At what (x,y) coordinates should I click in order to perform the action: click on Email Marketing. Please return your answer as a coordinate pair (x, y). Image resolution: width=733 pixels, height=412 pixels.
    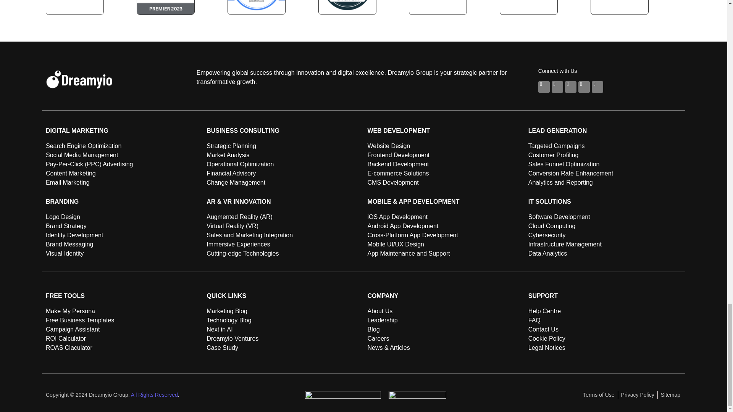
    Looking at the image, I should click on (122, 182).